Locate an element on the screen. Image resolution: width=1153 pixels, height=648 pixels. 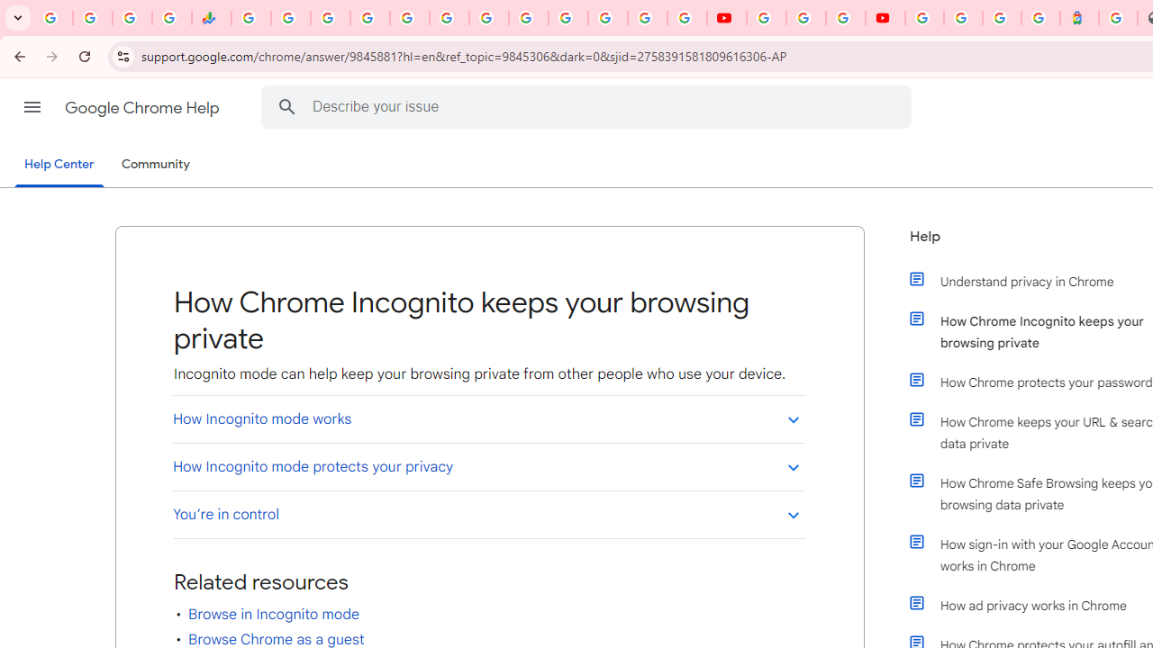
How Incognito mode protects your privacy is located at coordinates (488, 466).